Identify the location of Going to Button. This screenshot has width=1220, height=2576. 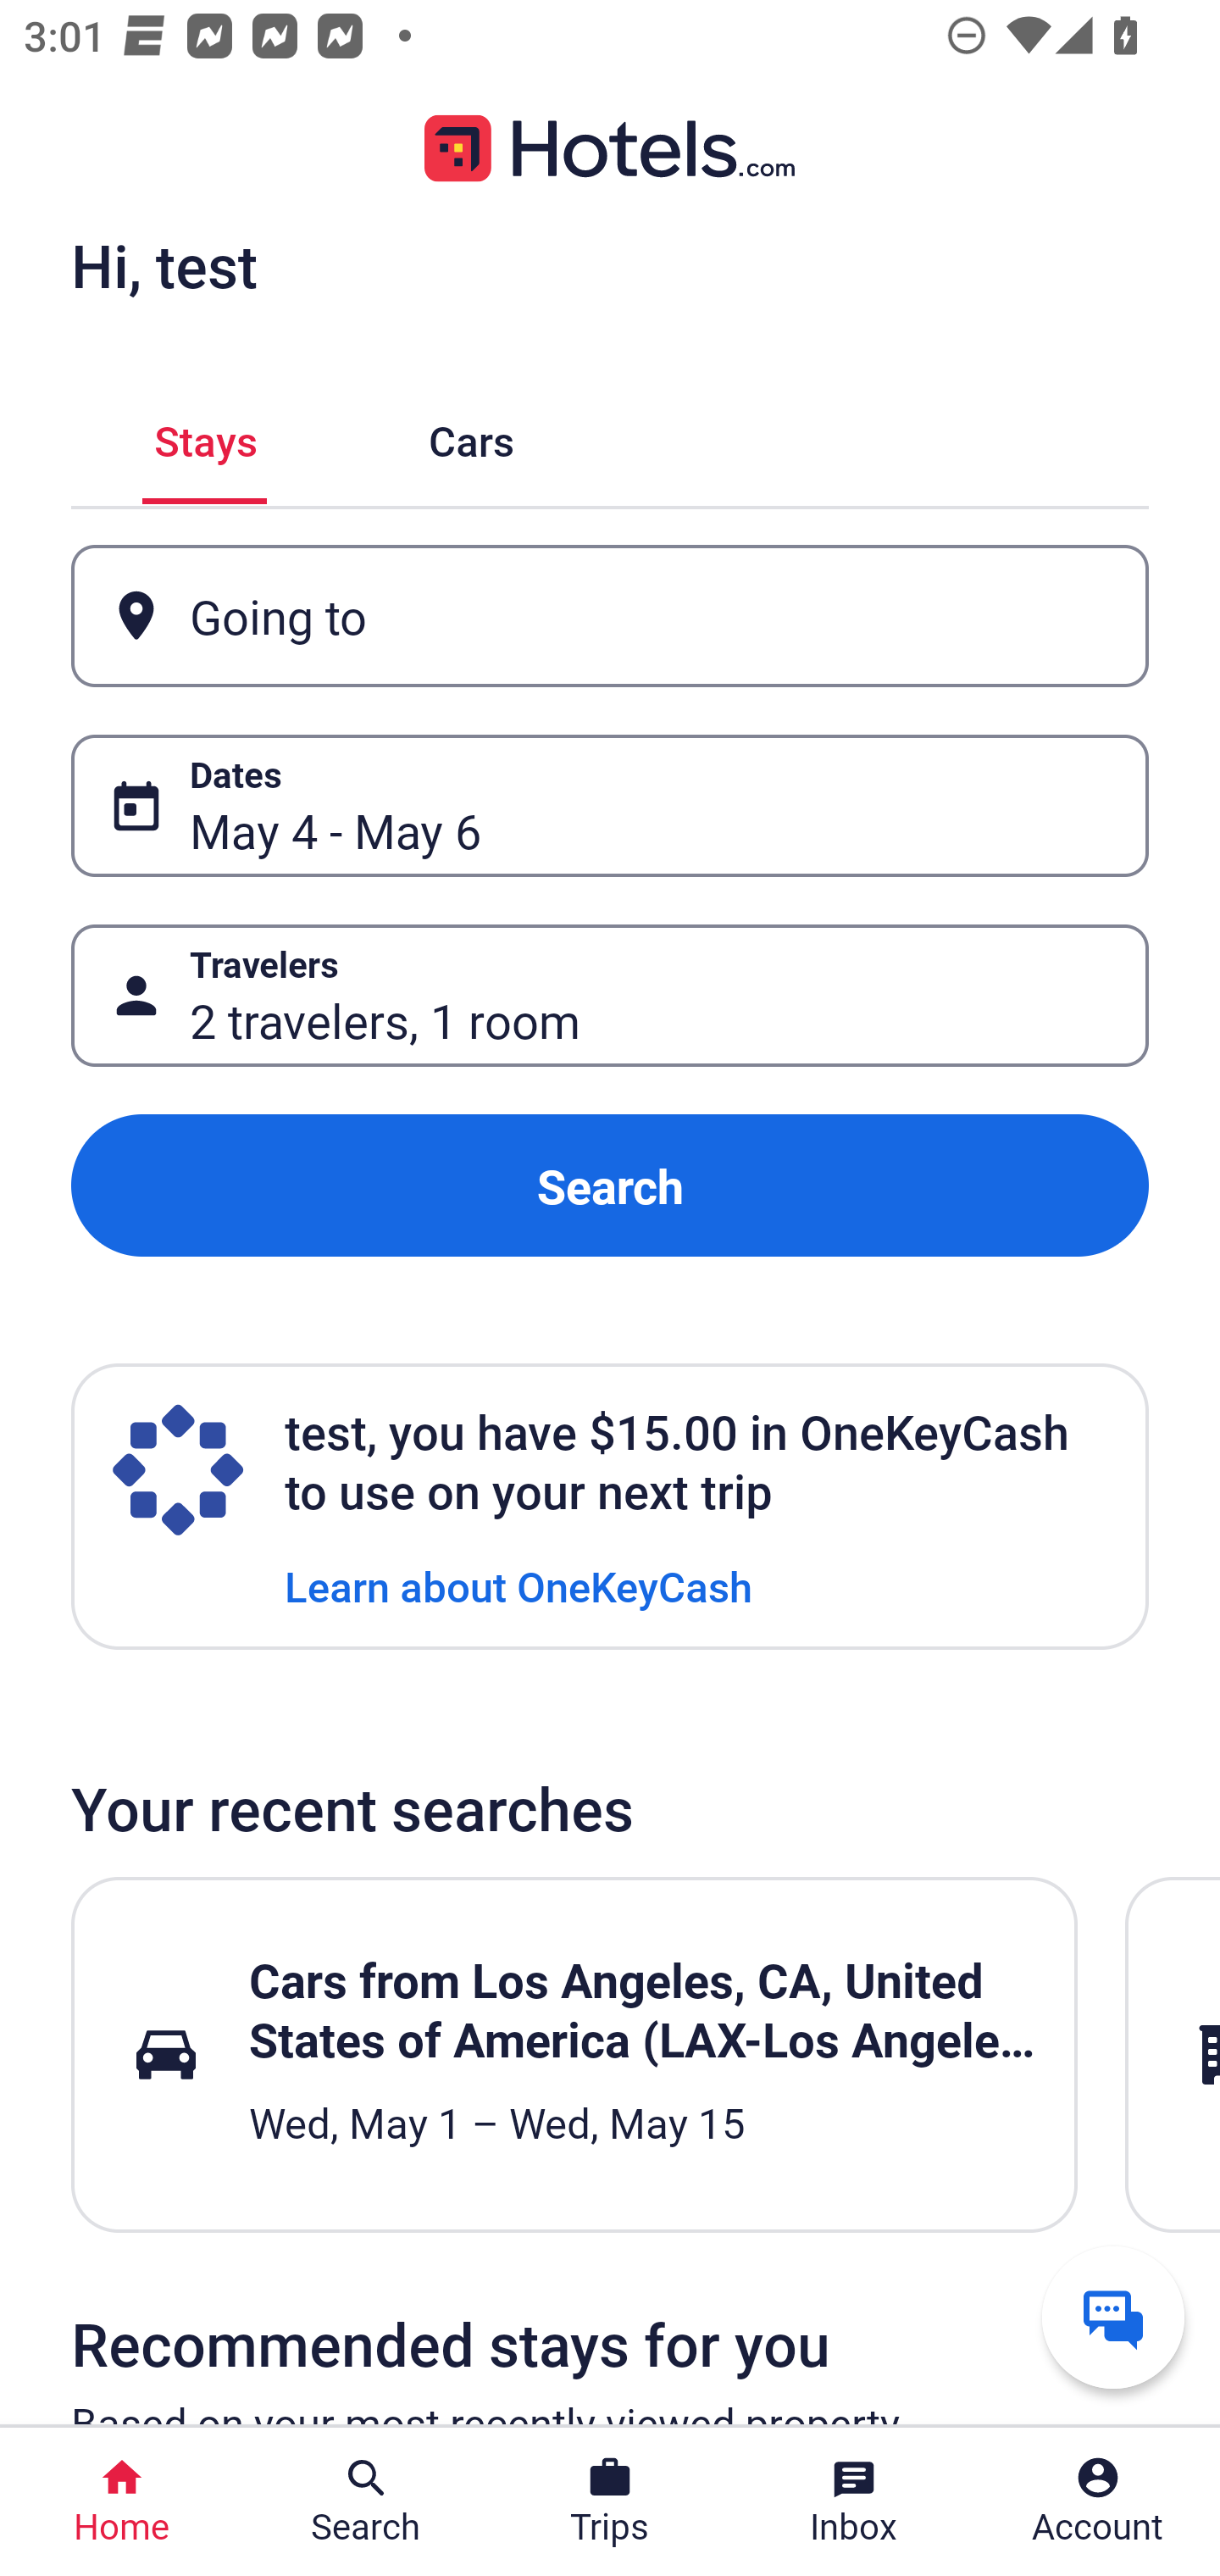
(610, 617).